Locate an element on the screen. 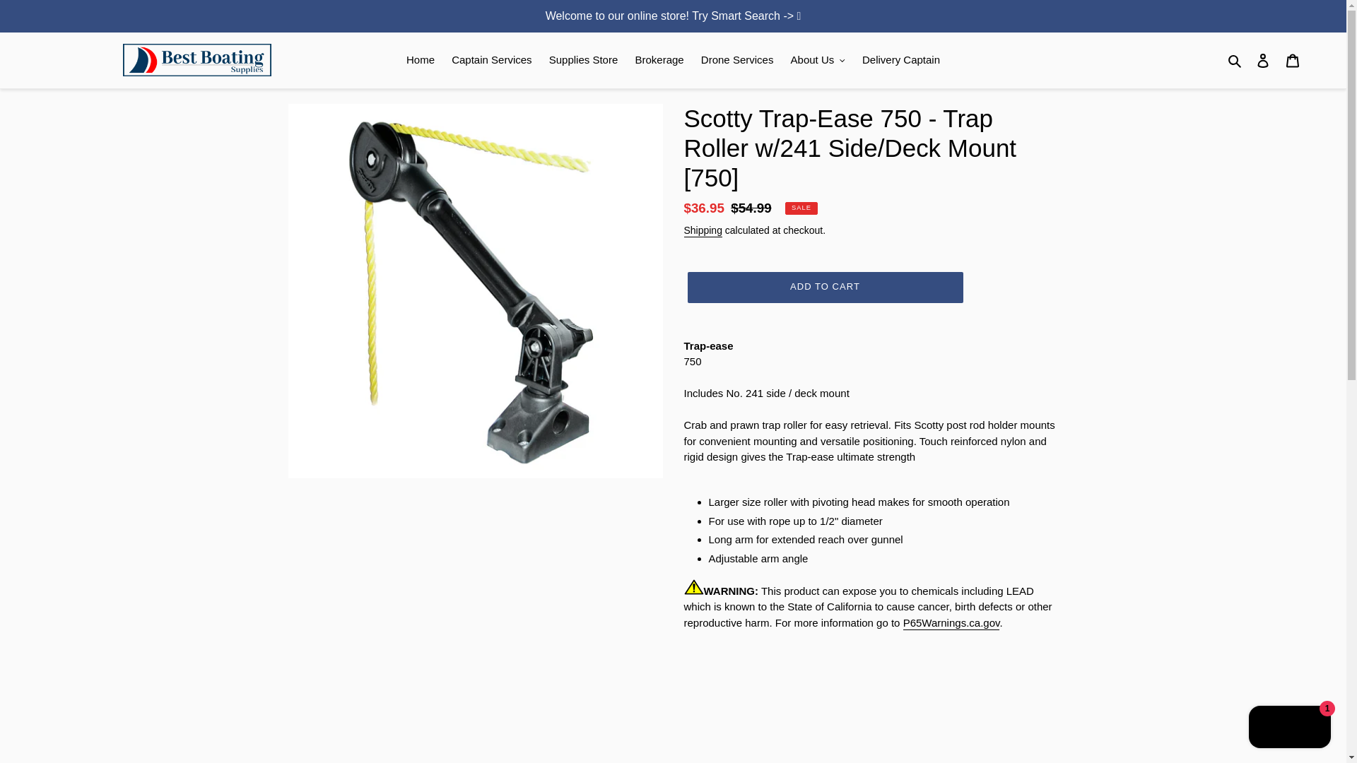 The height and width of the screenshot is (763, 1357). Delivery Captain is located at coordinates (900, 61).